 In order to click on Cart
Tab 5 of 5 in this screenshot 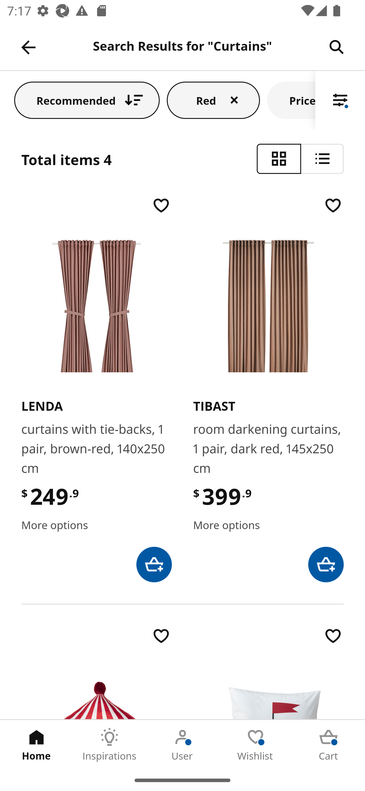, I will do `click(328, 745)`.